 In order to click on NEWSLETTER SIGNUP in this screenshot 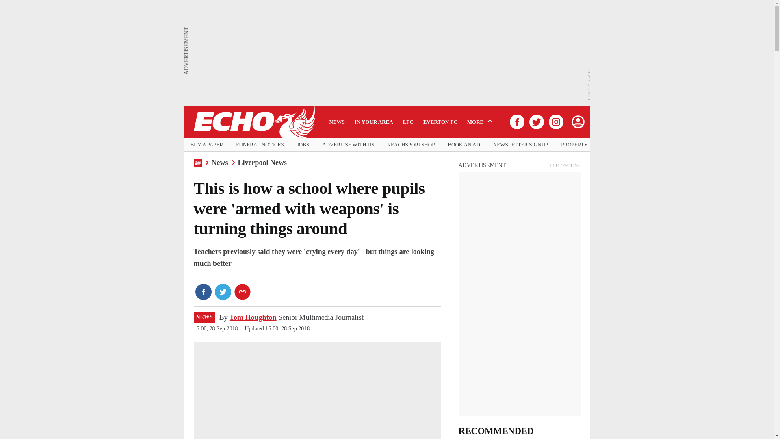, I will do `click(520, 145)`.